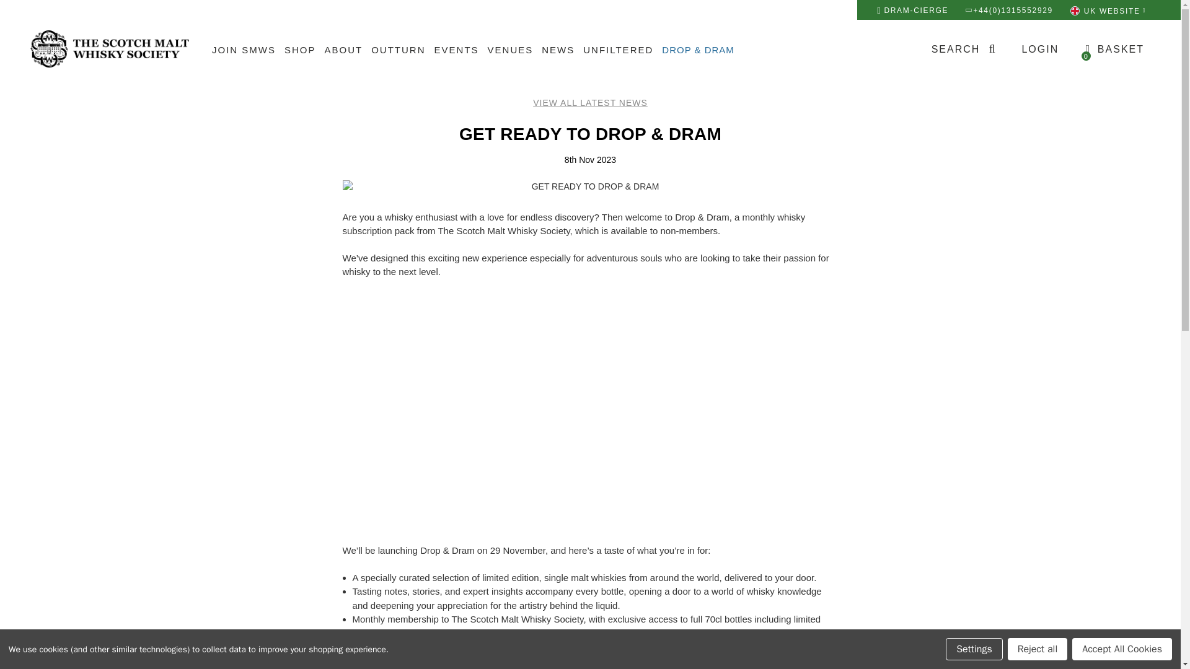 This screenshot has width=1190, height=669. Describe the element at coordinates (110, 48) in the screenshot. I see `SEARCH` at that location.